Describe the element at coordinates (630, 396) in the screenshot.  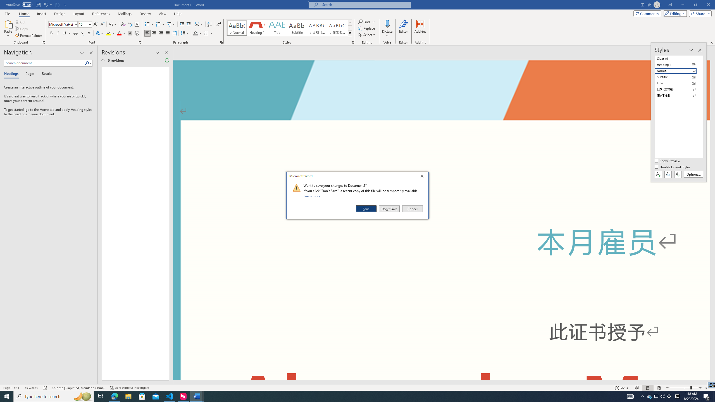
I see `Web Layout` at that location.